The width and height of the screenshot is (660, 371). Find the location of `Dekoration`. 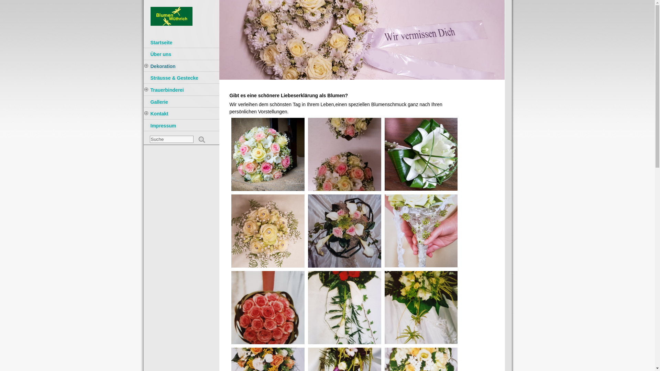

Dekoration is located at coordinates (181, 67).